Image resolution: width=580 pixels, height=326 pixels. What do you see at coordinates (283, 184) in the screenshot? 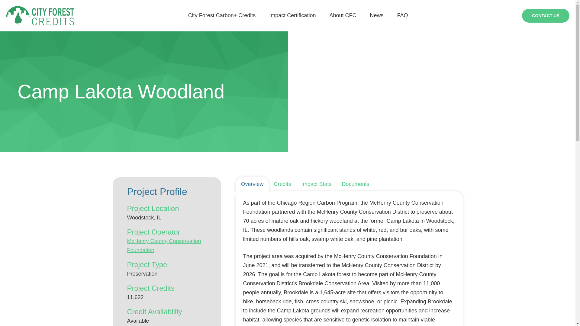
I see `Credits` at bounding box center [283, 184].